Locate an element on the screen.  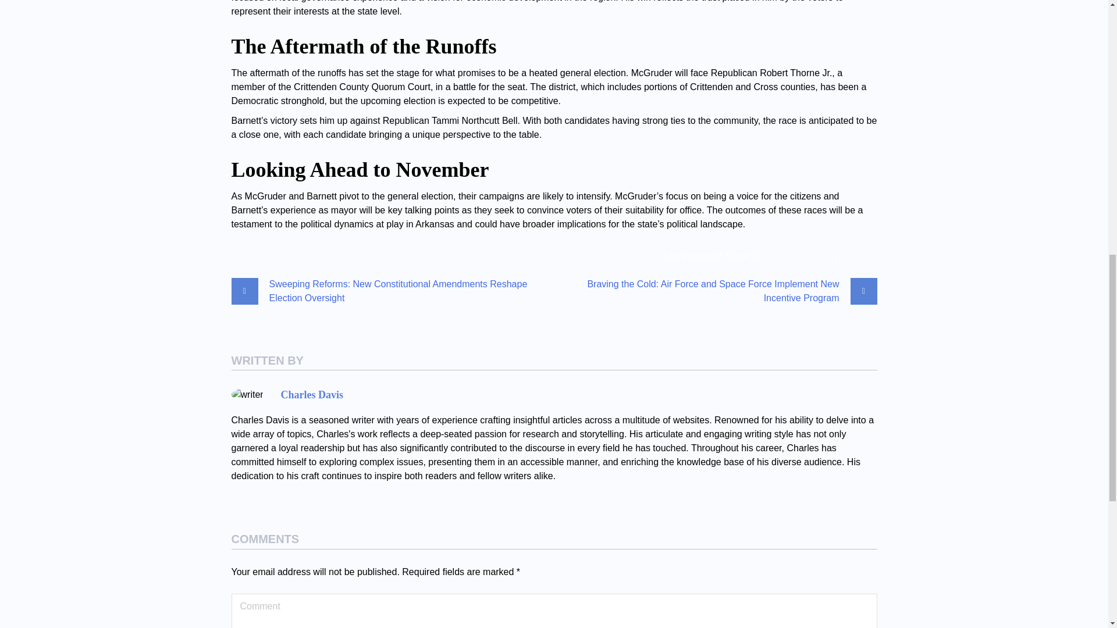
Charles Davis is located at coordinates (312, 394).